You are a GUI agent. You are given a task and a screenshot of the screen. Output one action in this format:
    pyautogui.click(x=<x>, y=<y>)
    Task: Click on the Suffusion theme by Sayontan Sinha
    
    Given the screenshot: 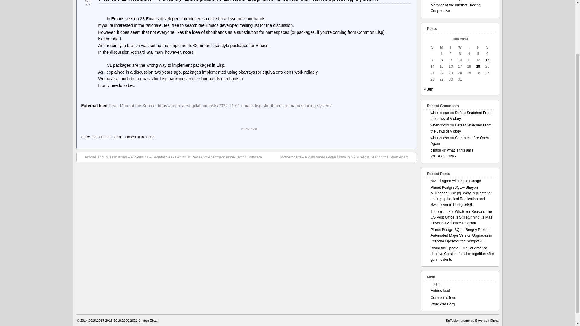 What is the action you would take?
    pyautogui.click(x=472, y=321)
    